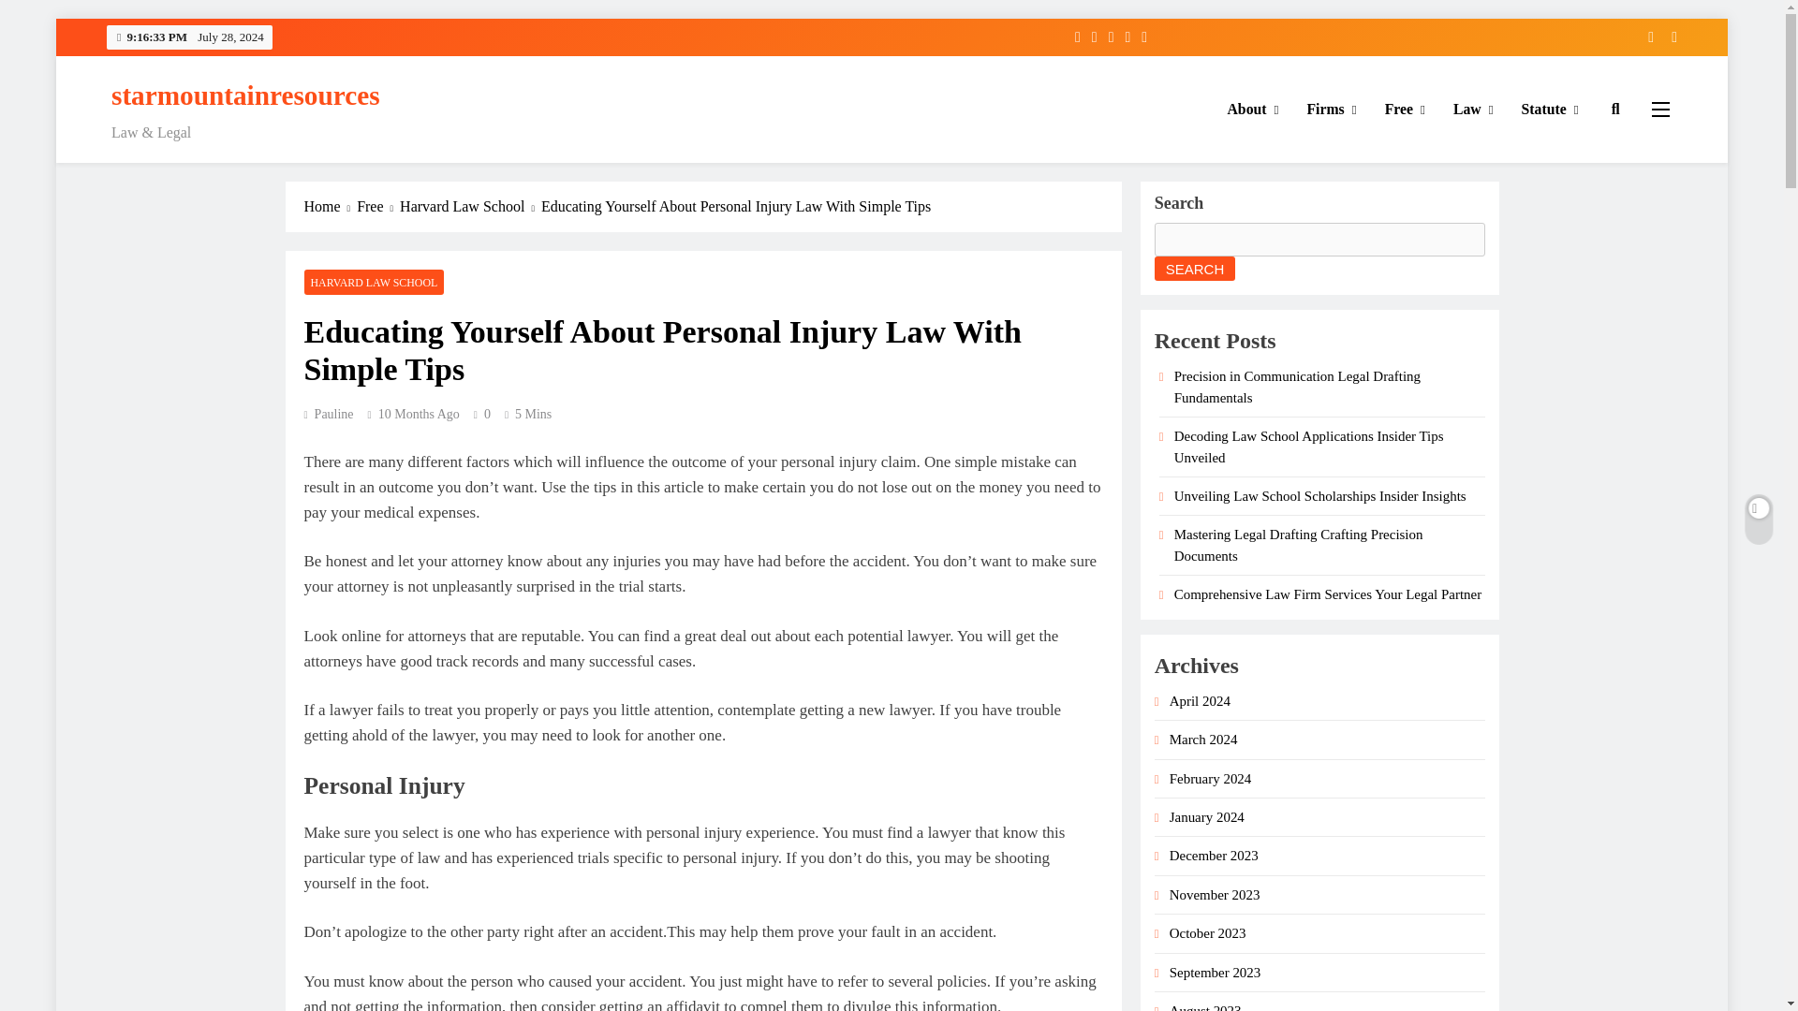  What do you see at coordinates (245, 95) in the screenshot?
I see `starmountainresources` at bounding box center [245, 95].